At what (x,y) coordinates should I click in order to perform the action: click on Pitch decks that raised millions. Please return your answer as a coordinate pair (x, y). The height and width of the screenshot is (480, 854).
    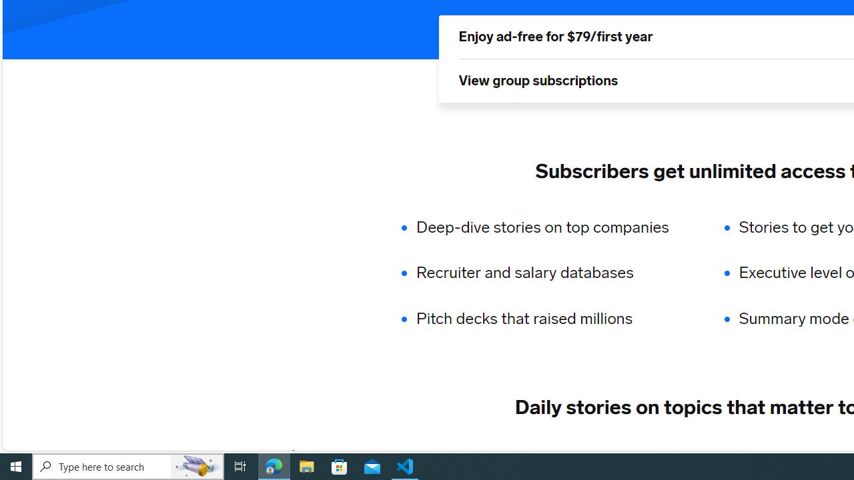
    Looking at the image, I should click on (551, 319).